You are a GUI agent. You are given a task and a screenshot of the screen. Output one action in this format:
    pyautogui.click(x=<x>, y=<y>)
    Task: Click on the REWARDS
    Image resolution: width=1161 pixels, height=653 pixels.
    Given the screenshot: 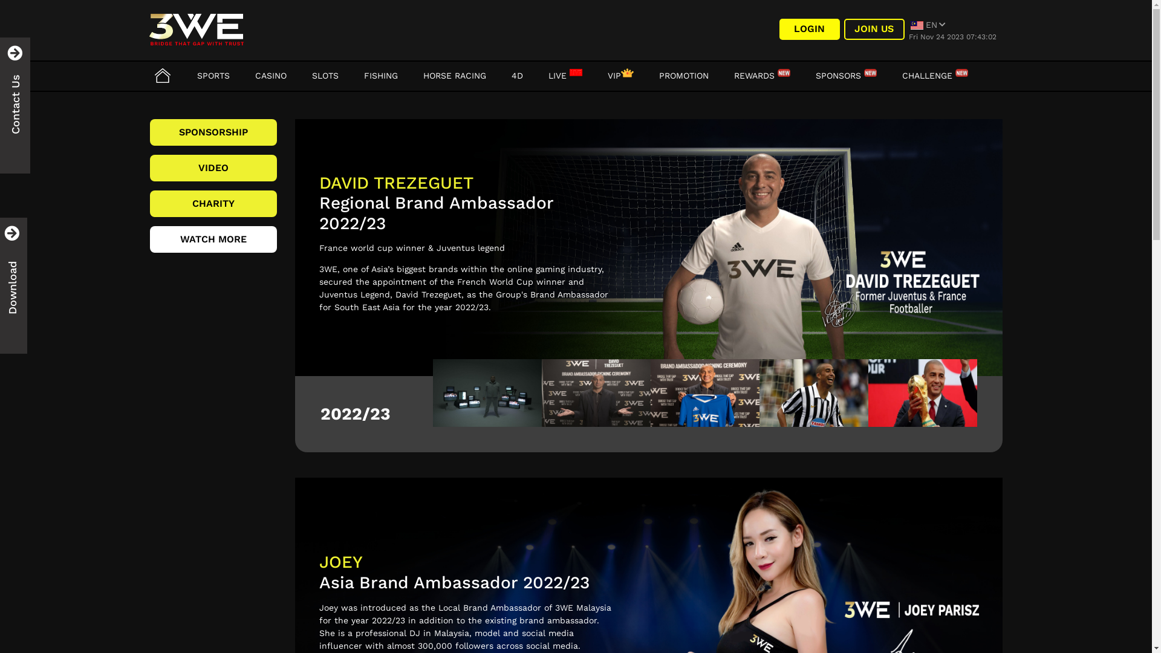 What is the action you would take?
    pyautogui.click(x=762, y=76)
    